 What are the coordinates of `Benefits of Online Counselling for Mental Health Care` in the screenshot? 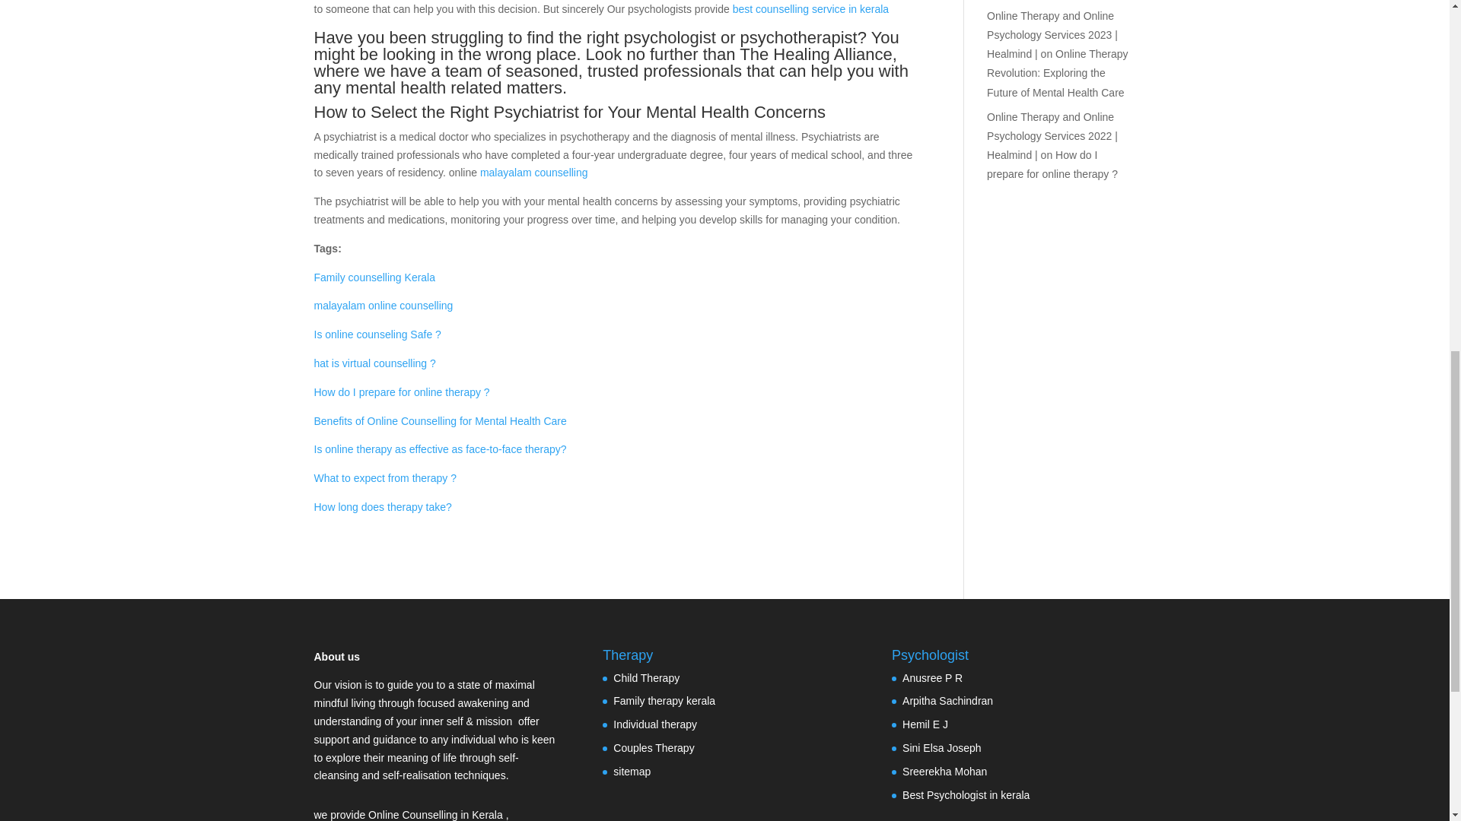 It's located at (440, 421).